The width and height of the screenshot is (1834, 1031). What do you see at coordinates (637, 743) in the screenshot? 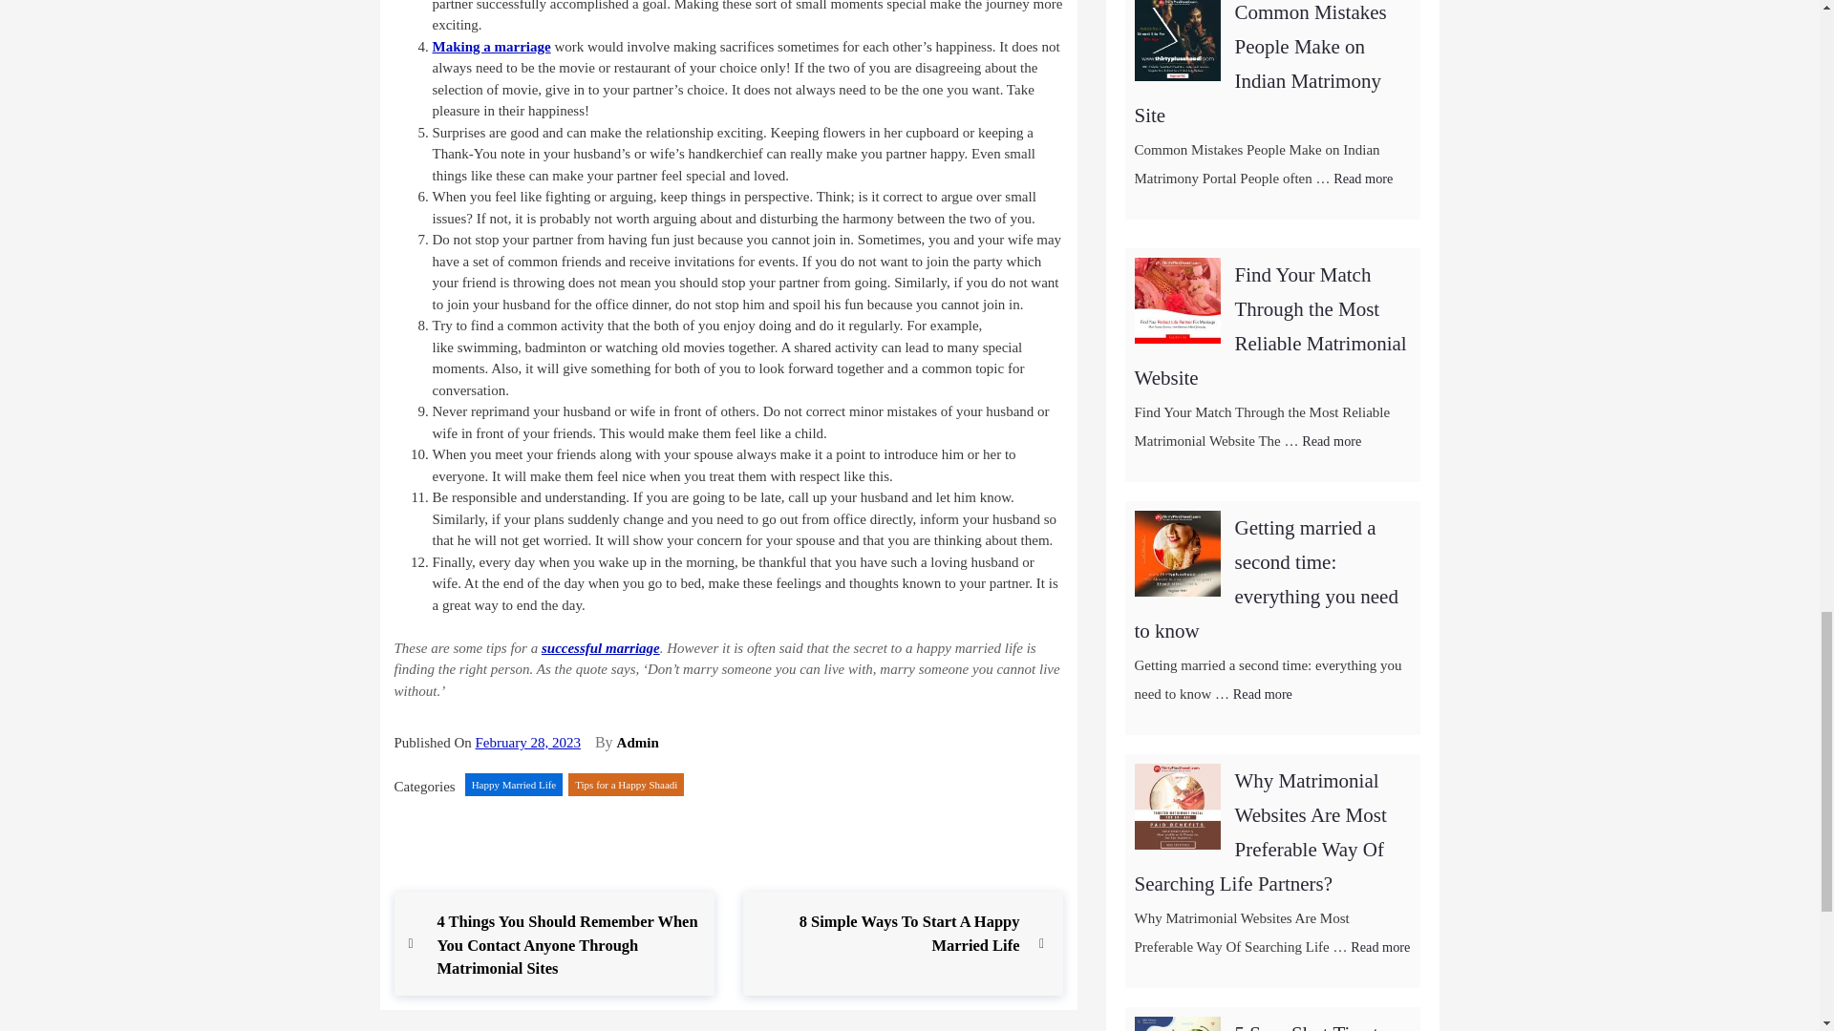
I see `Happy Married Life` at bounding box center [637, 743].